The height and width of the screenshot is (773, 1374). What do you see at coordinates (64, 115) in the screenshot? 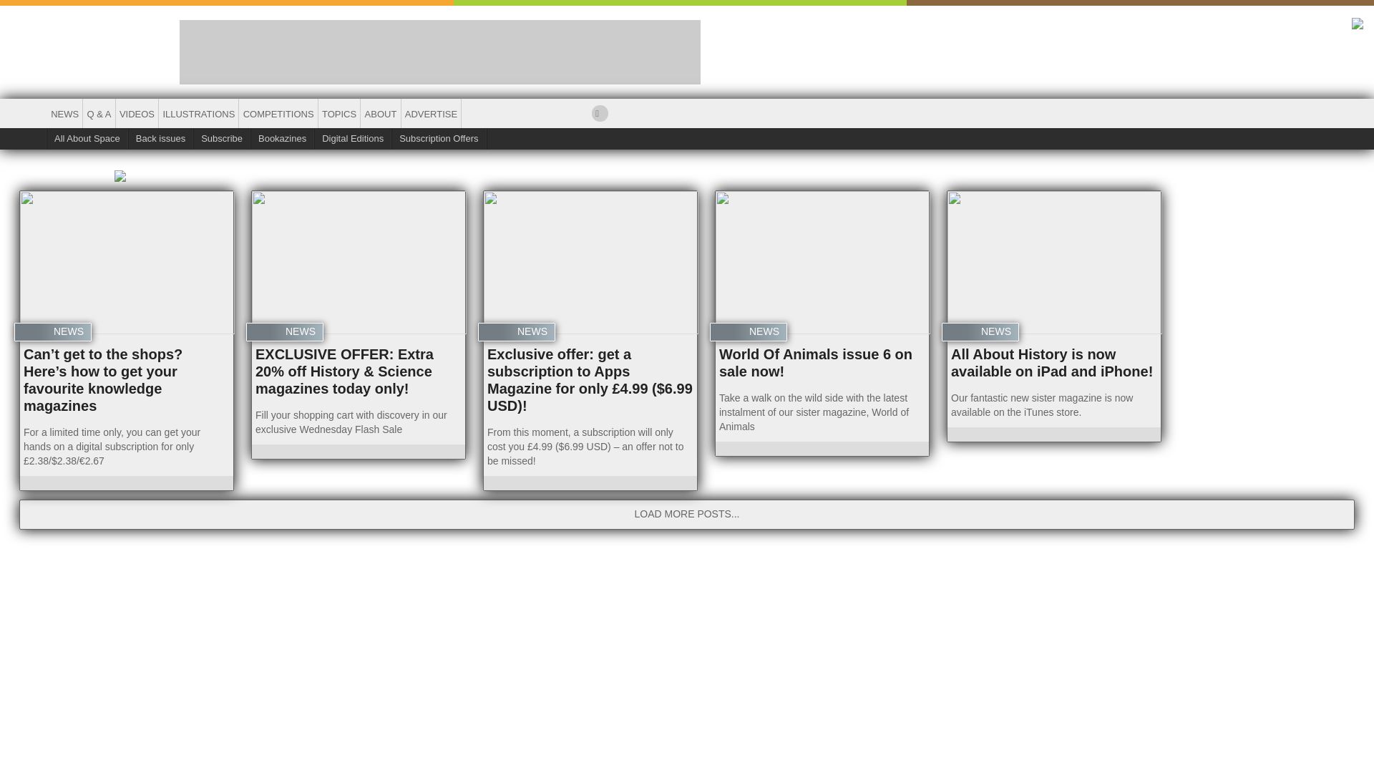
I see `NEWS` at bounding box center [64, 115].